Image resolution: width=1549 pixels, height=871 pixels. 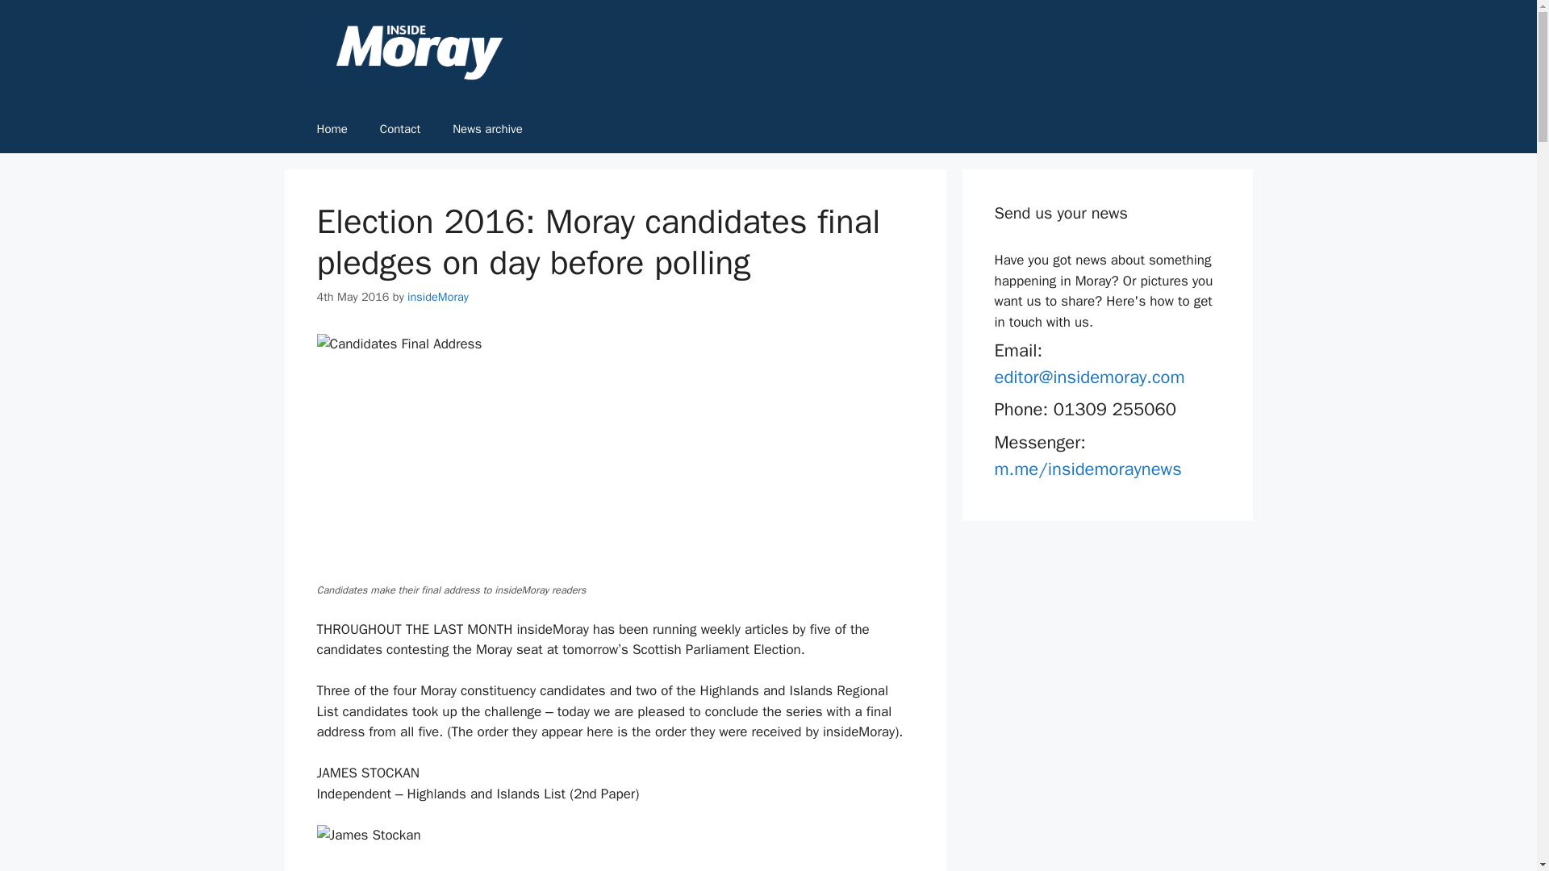 I want to click on insideMoray, so click(x=437, y=296).